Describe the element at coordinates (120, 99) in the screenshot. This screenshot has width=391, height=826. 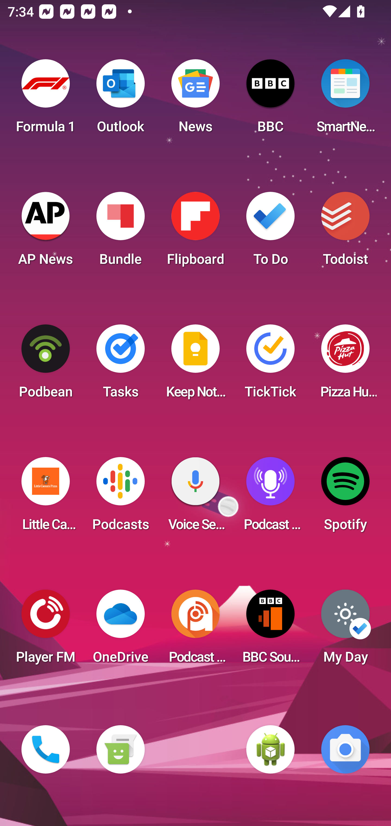
I see `Outlook` at that location.